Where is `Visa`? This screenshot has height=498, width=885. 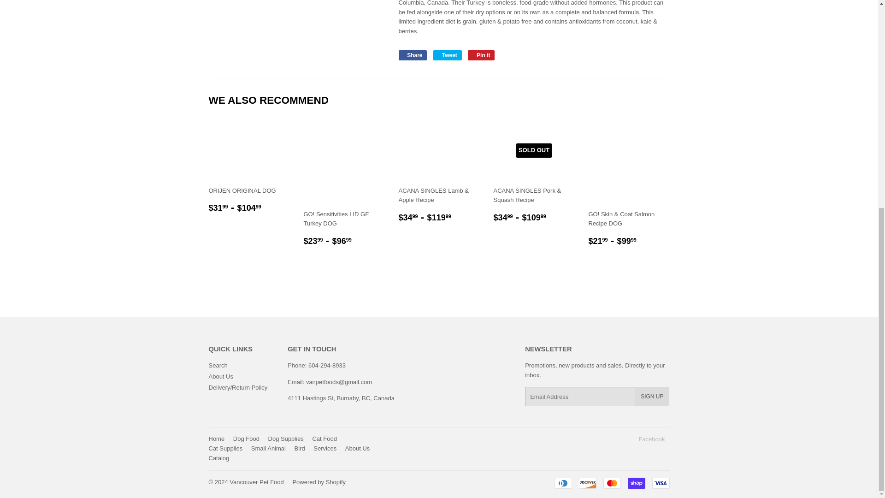 Visa is located at coordinates (660, 483).